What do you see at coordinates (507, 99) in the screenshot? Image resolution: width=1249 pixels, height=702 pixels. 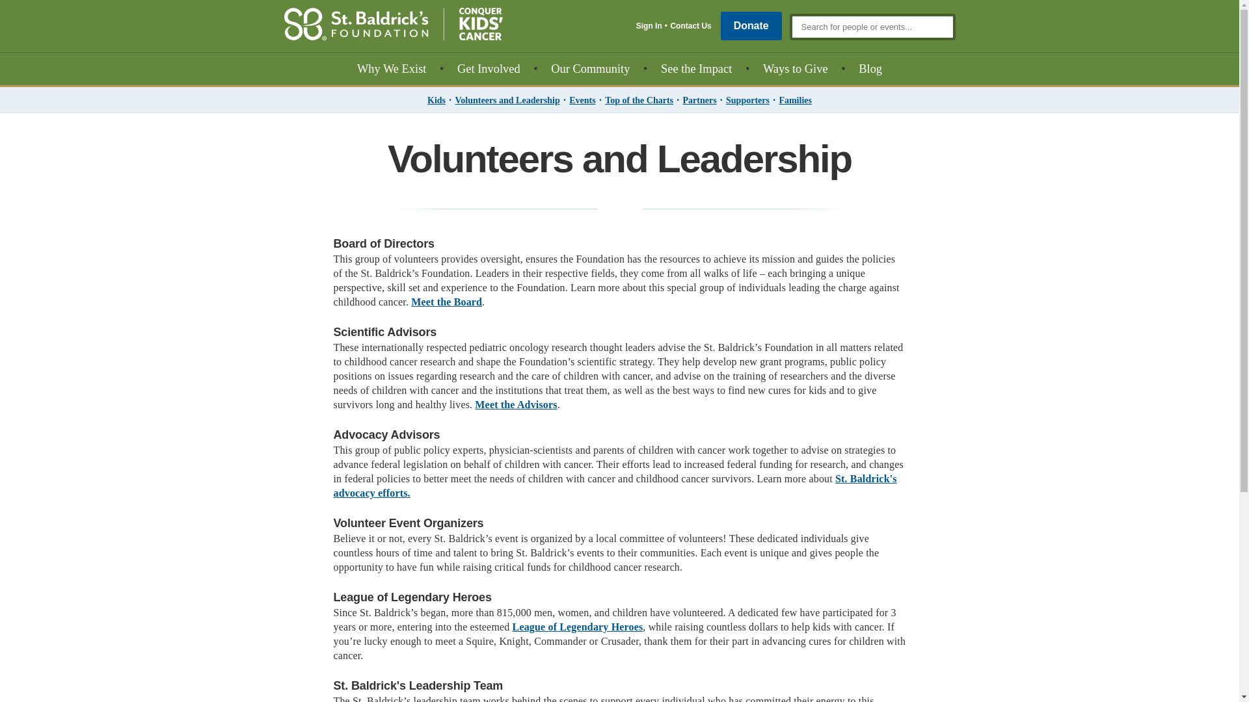 I see `Volunteers and Leadership` at bounding box center [507, 99].